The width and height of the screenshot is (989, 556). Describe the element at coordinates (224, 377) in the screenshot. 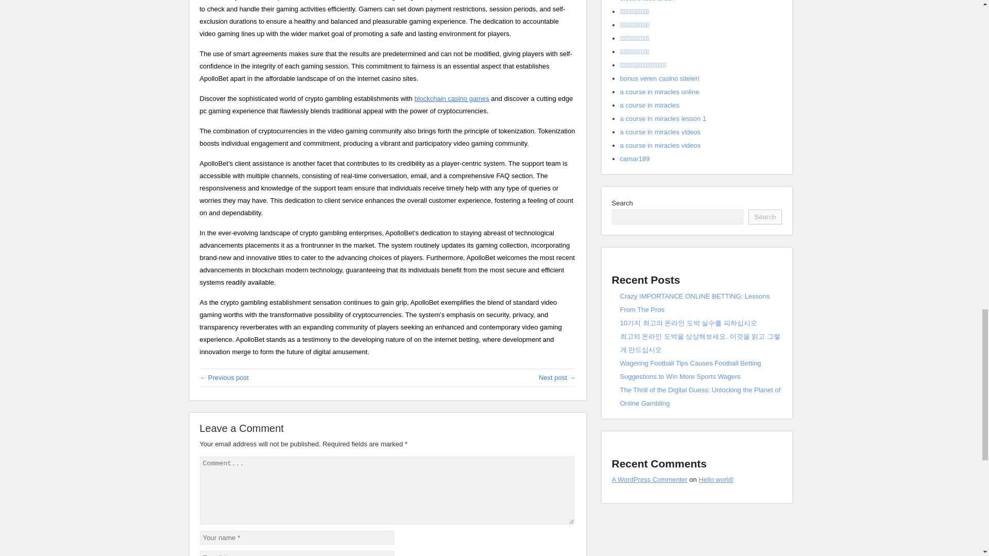

I see `Why The Movie "After Earth" Is Important` at that location.